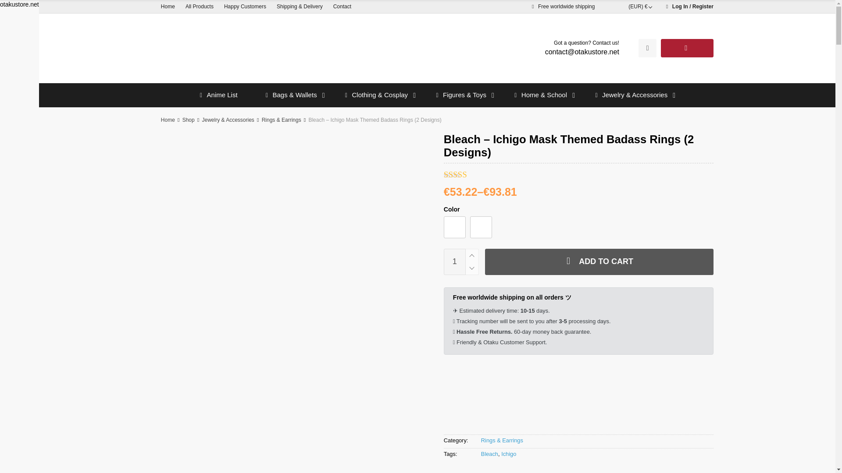 This screenshot has width=842, height=473. I want to click on Bleach Ring, so click(455, 227).